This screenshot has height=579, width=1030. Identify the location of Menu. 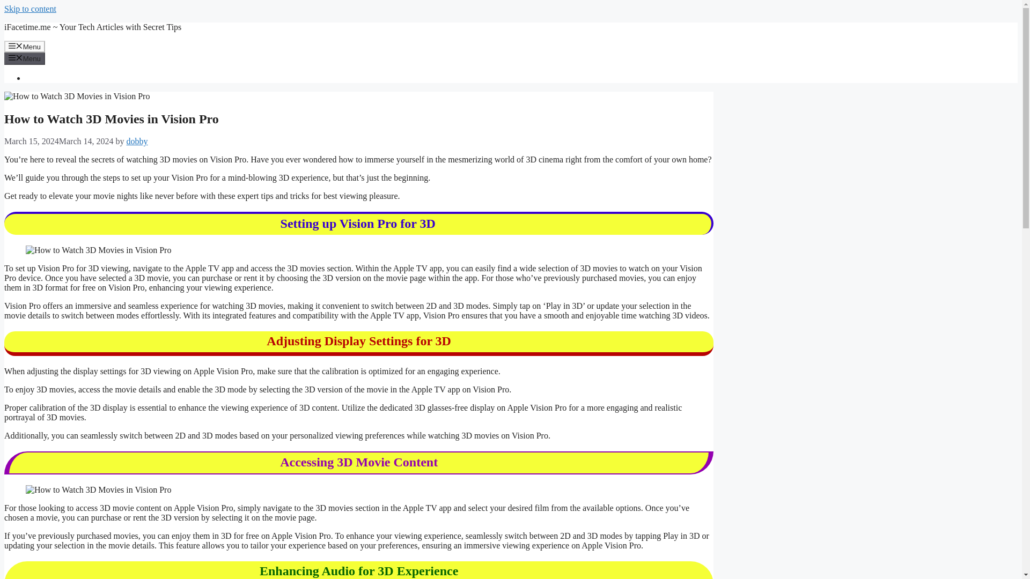
(25, 58).